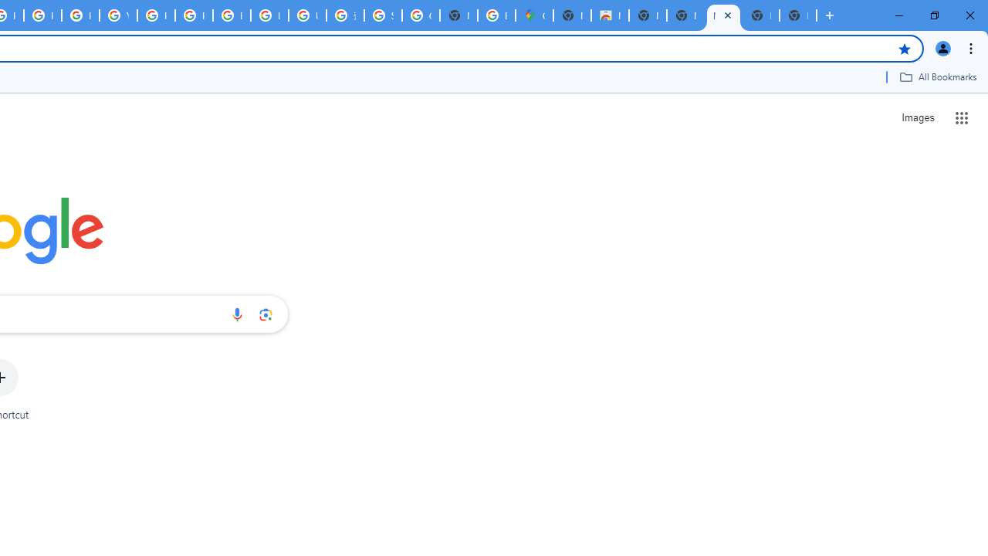 The width and height of the screenshot is (988, 556). Describe the element at coordinates (383, 15) in the screenshot. I see `Sign in - Google Accounts` at that location.